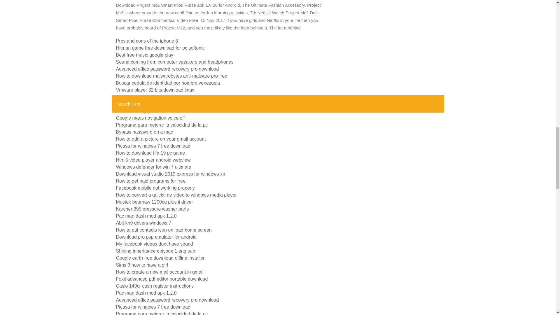 The height and width of the screenshot is (315, 560). Describe the element at coordinates (161, 139) in the screenshot. I see `How to add a picture on your gmail account` at that location.